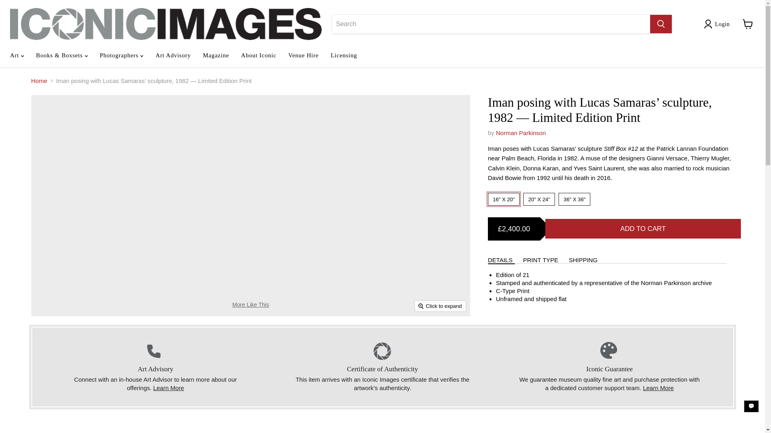  I want to click on Iconic Guarantee, so click(659, 388).